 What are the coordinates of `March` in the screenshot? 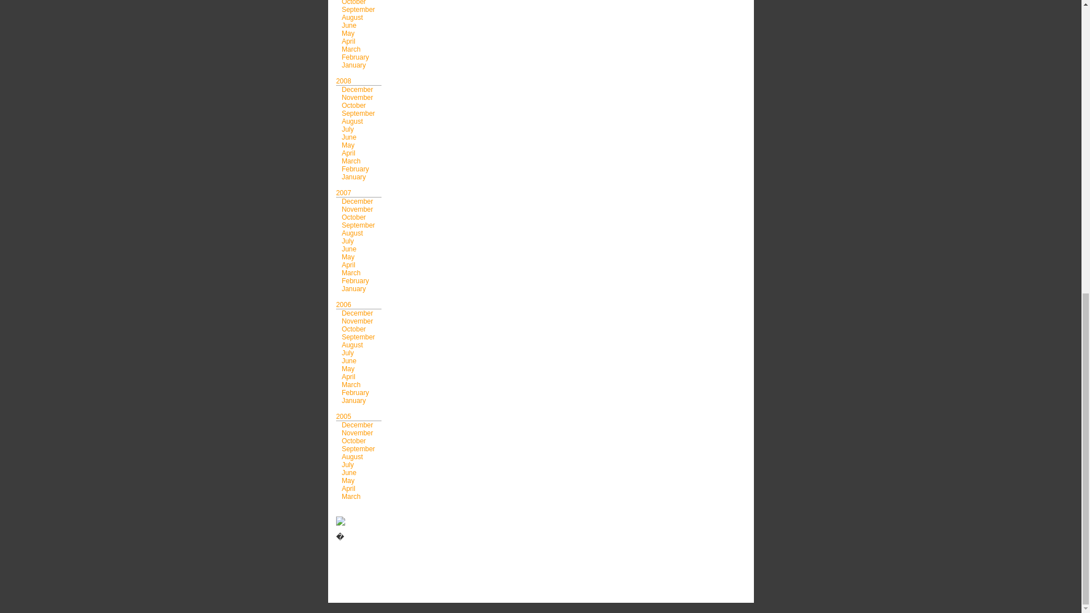 It's located at (351, 49).